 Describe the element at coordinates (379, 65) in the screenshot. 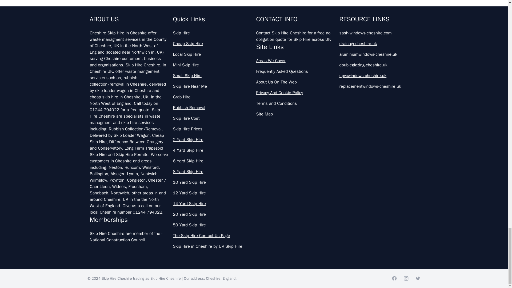

I see `doubleglazing-cheshire.uk` at that location.